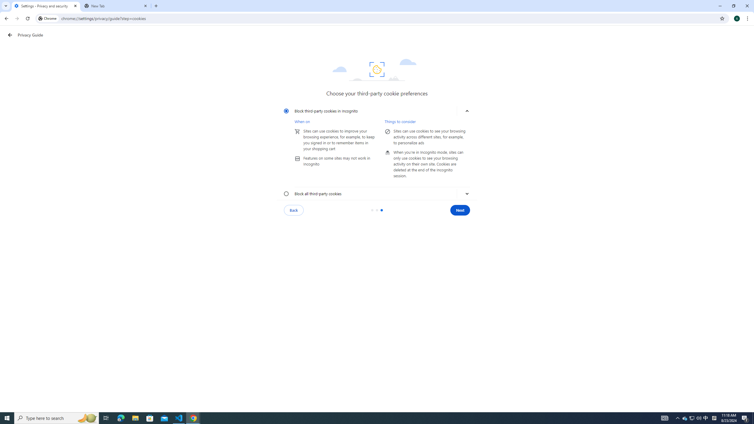 Image resolution: width=754 pixels, height=424 pixels. I want to click on More about blocking third-party cookies in Incognito mode, so click(467, 111).